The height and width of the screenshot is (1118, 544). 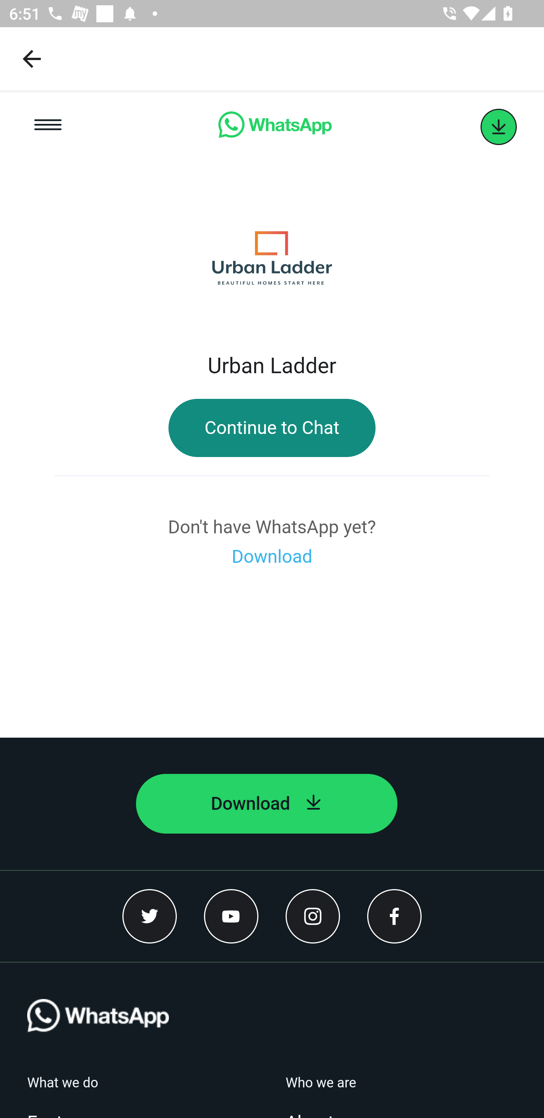 What do you see at coordinates (394, 916) in the screenshot?
I see `Facebook` at bounding box center [394, 916].